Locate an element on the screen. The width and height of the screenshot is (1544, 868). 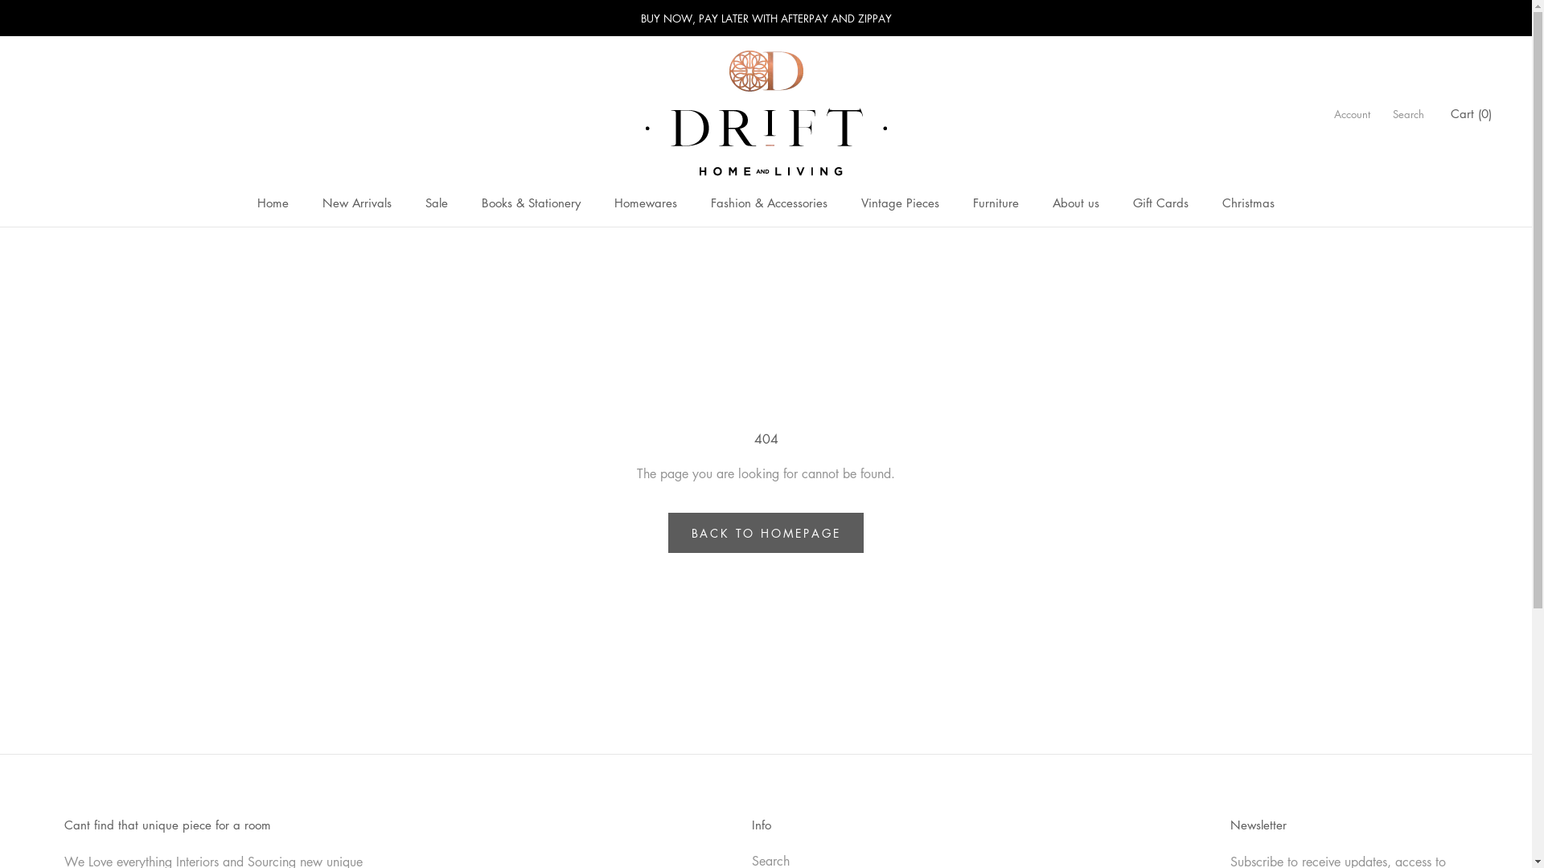
About us
About us is located at coordinates (1076, 203).